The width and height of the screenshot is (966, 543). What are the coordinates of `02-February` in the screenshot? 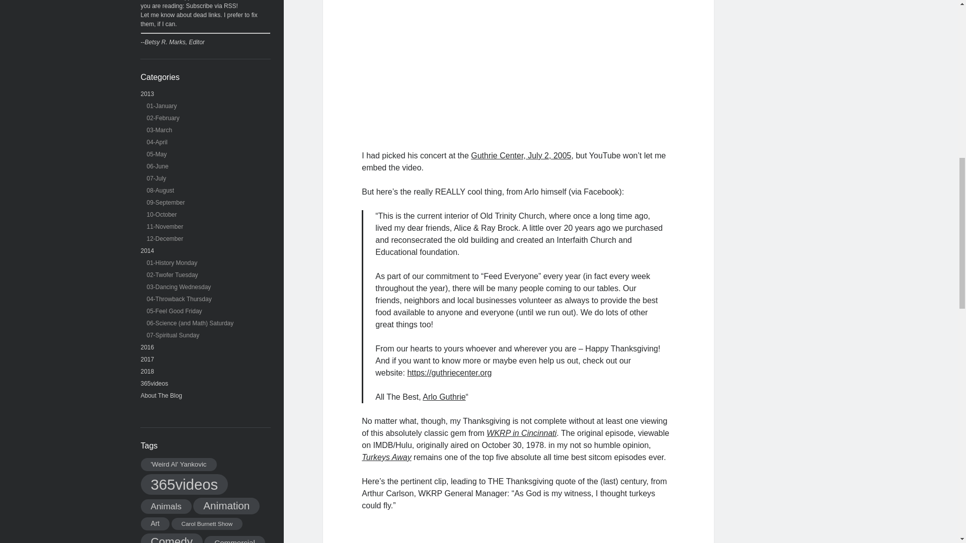 It's located at (163, 118).